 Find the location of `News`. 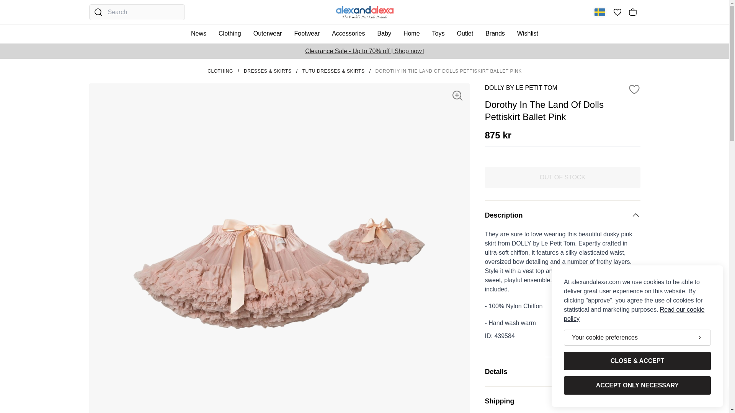

News is located at coordinates (199, 34).